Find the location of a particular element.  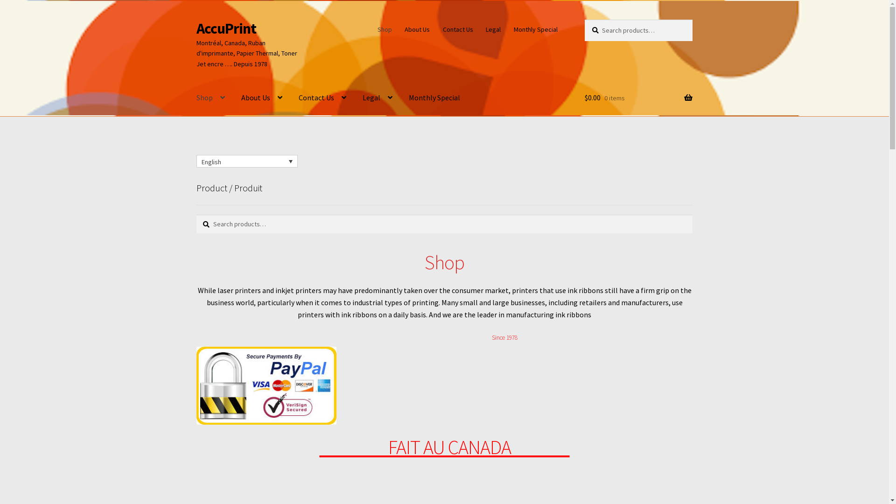

About Us is located at coordinates (417, 29).